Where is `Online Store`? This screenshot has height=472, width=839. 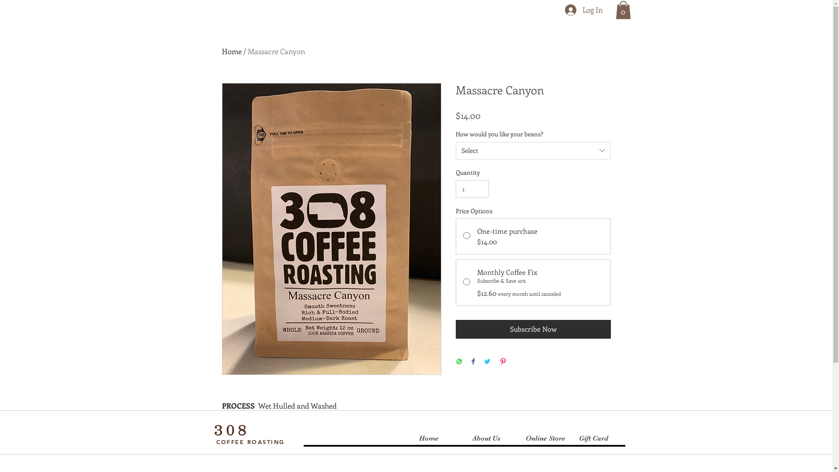 Online Store is located at coordinates (545, 438).